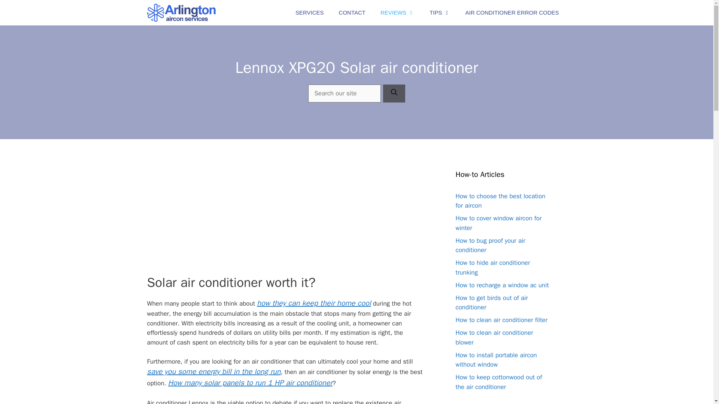  I want to click on TIPS, so click(440, 13).